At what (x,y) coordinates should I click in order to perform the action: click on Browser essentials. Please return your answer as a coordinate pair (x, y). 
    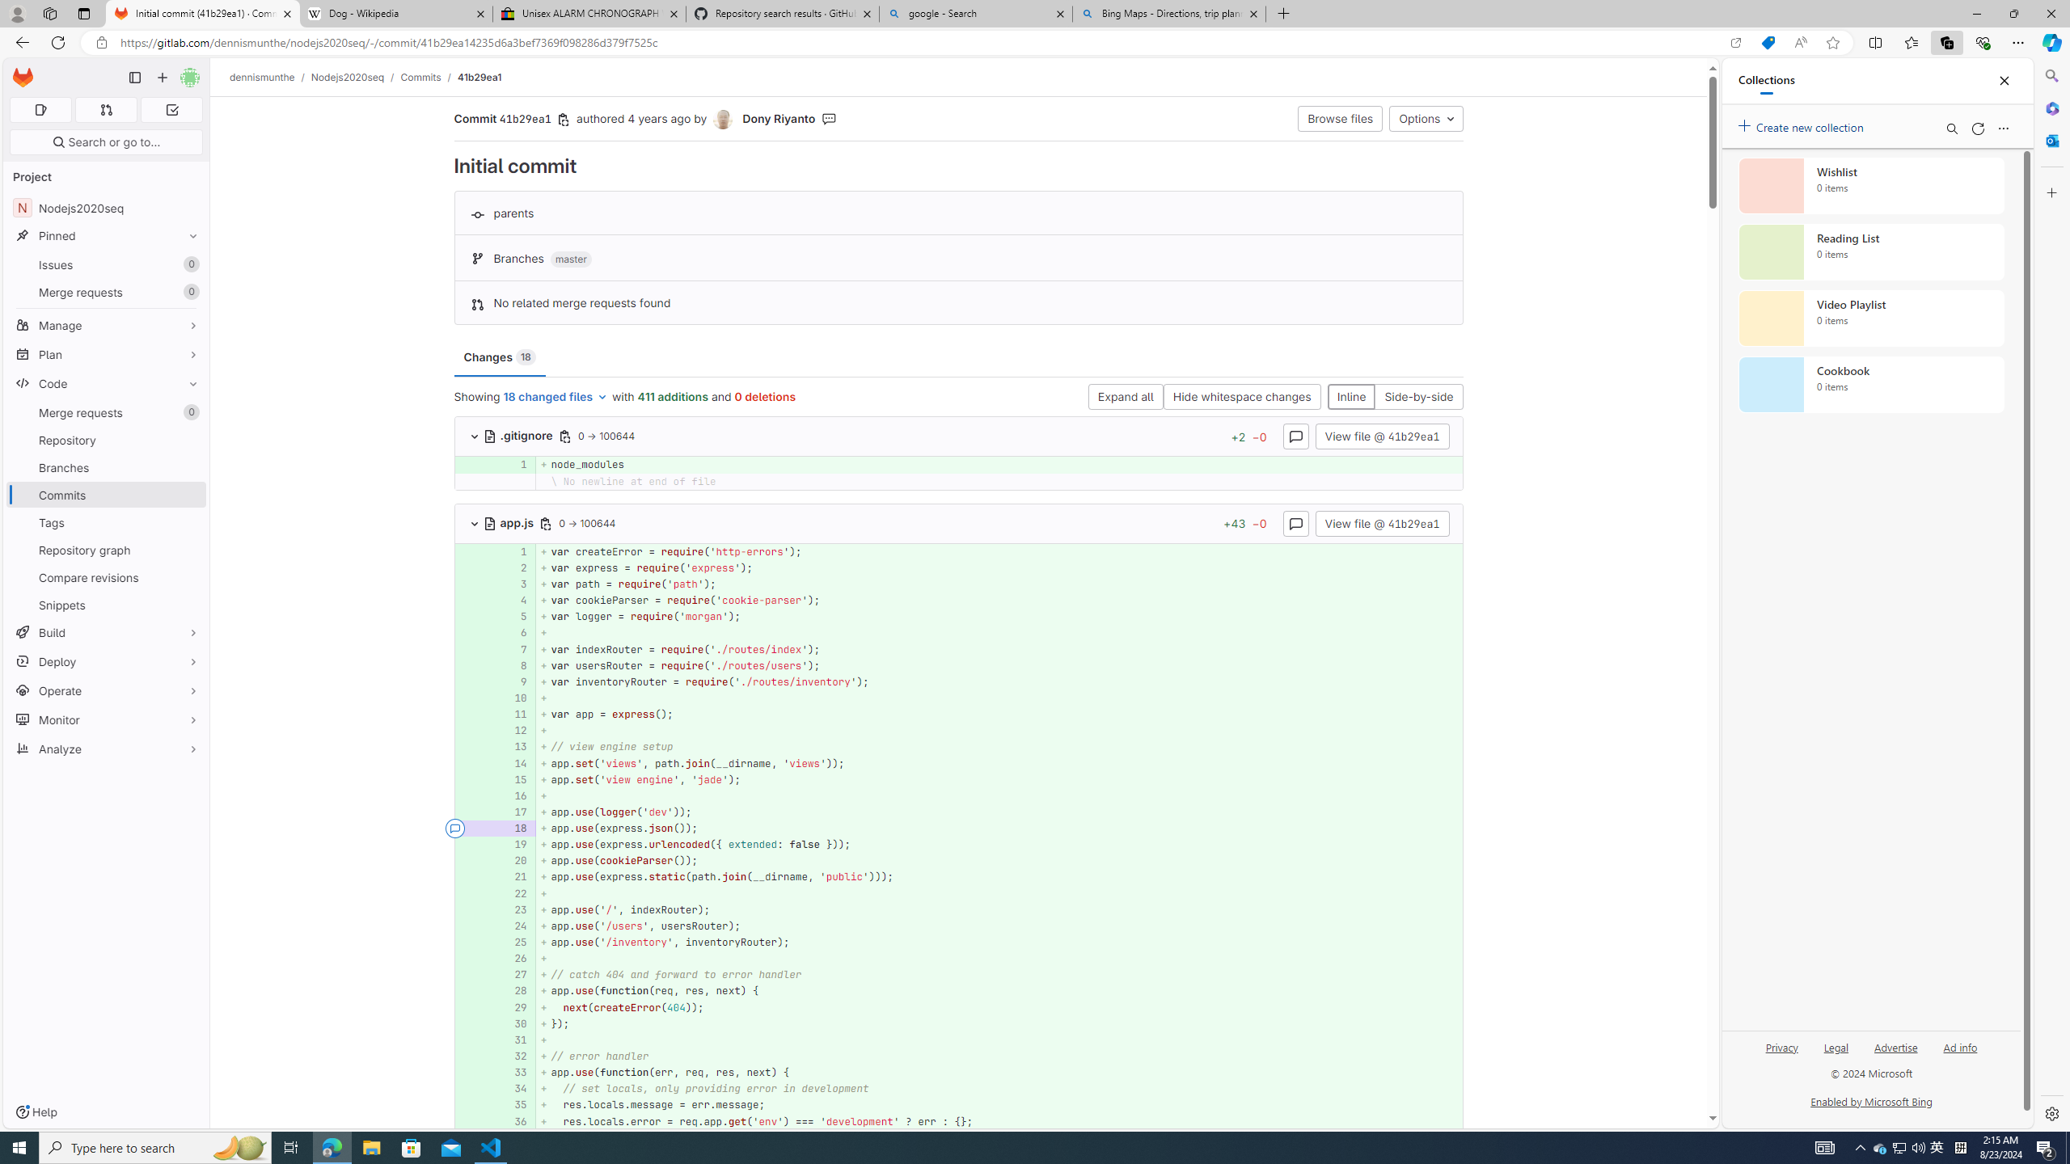
    Looking at the image, I should click on (1983, 42).